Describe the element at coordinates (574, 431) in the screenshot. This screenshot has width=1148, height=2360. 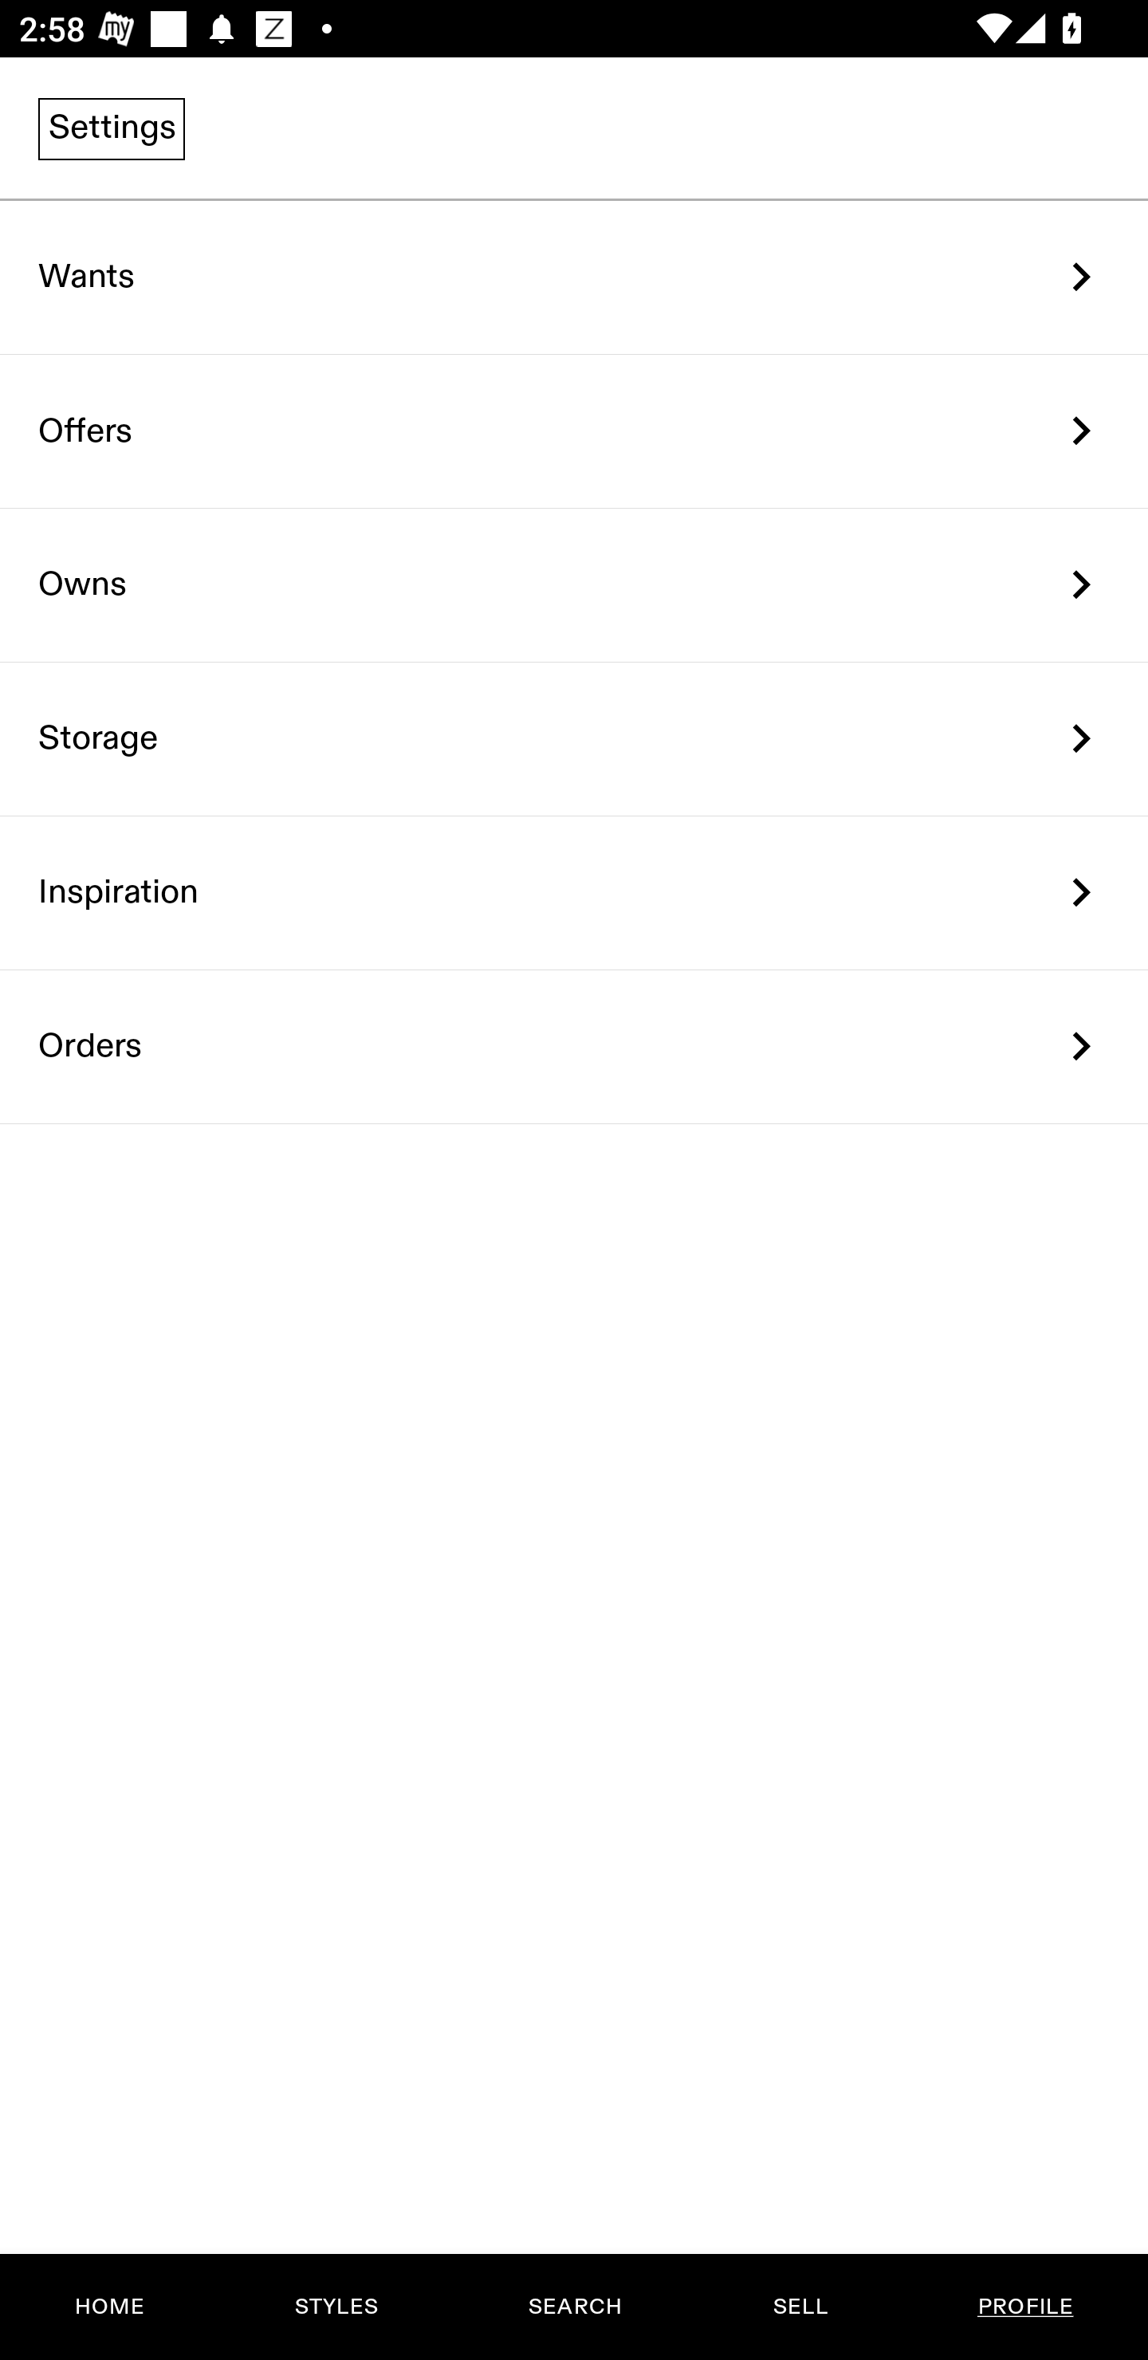
I see `Offers` at that location.